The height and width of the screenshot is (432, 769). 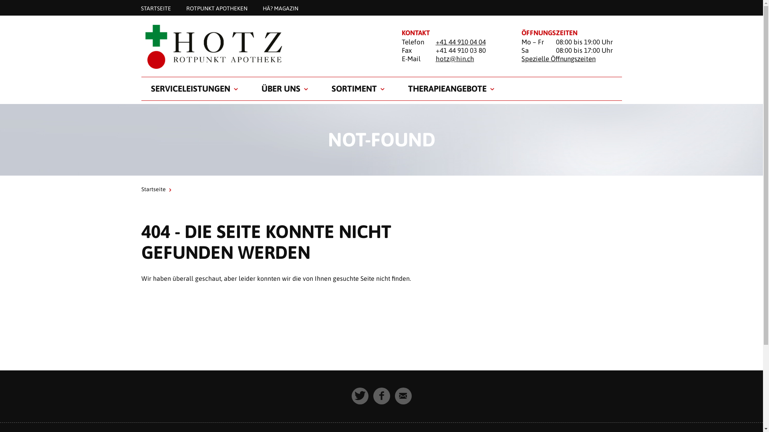 What do you see at coordinates (155, 8) in the screenshot?
I see `STARTSEITE` at bounding box center [155, 8].